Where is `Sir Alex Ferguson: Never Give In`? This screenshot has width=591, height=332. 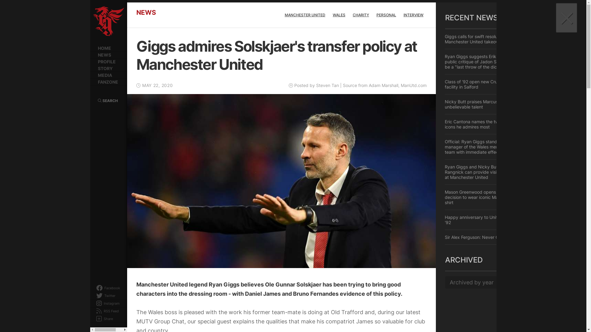 Sir Alex Ferguson: Never Give In is located at coordinates (484, 237).